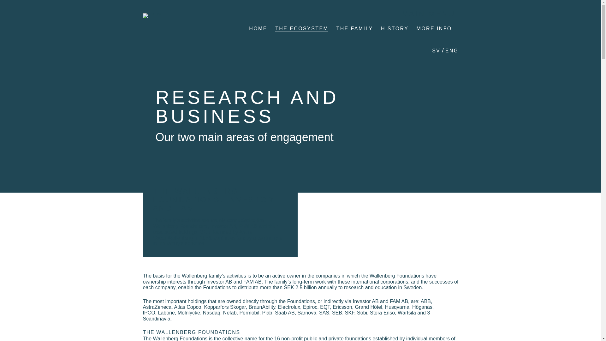  Describe the element at coordinates (395, 29) in the screenshot. I see `HISTORY` at that location.